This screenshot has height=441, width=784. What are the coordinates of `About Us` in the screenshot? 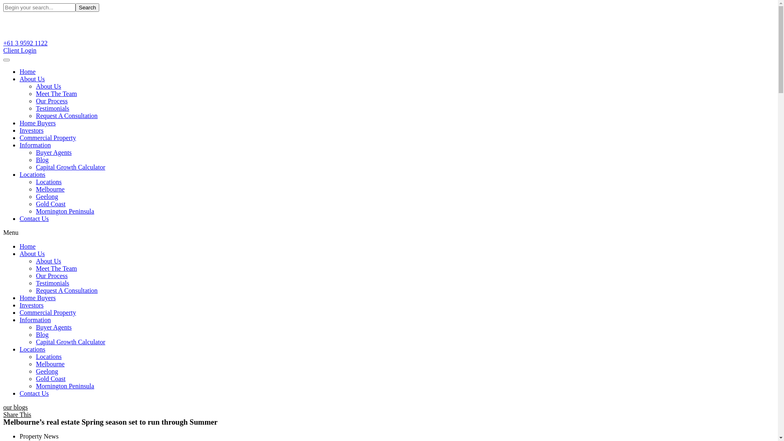 It's located at (49, 87).